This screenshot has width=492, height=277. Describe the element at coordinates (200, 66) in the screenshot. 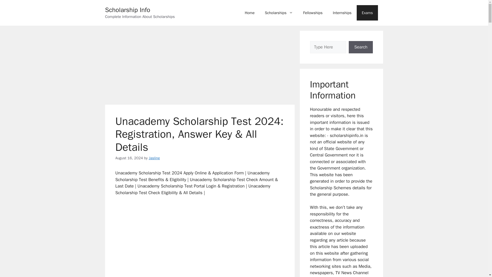

I see `Advertisement` at that location.